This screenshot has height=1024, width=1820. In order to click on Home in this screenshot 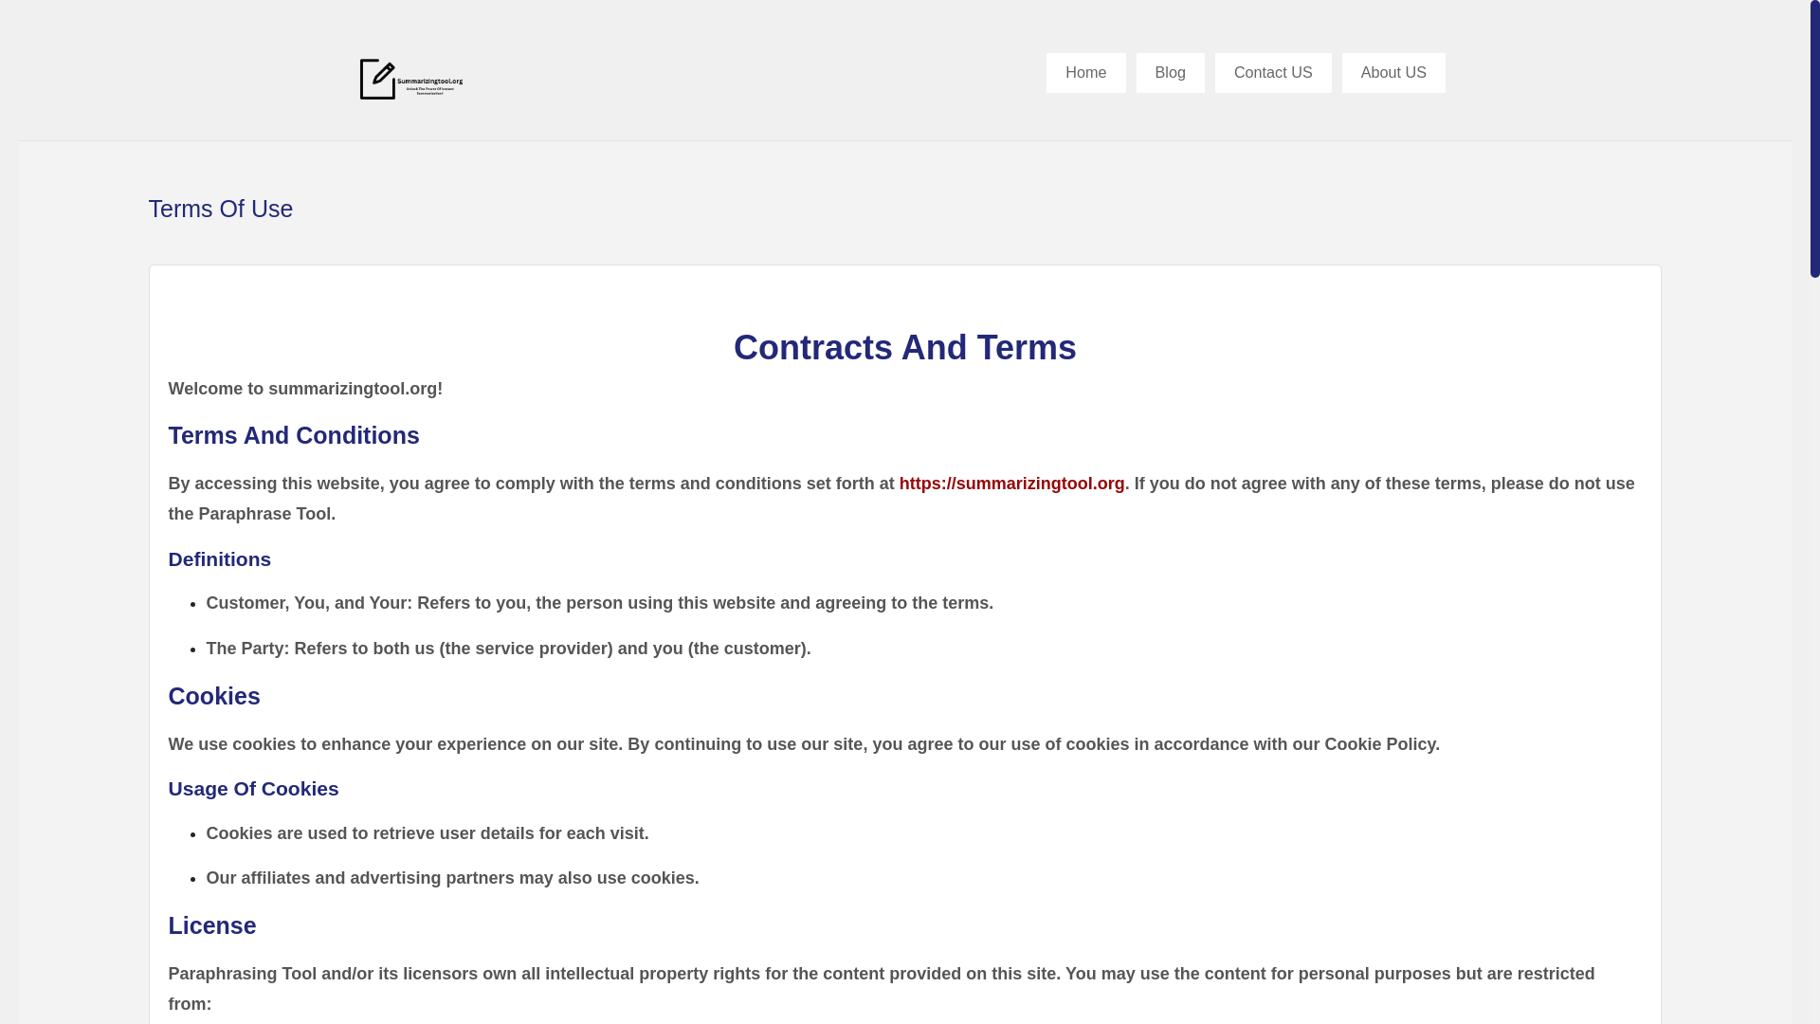, I will do `click(1085, 73)`.